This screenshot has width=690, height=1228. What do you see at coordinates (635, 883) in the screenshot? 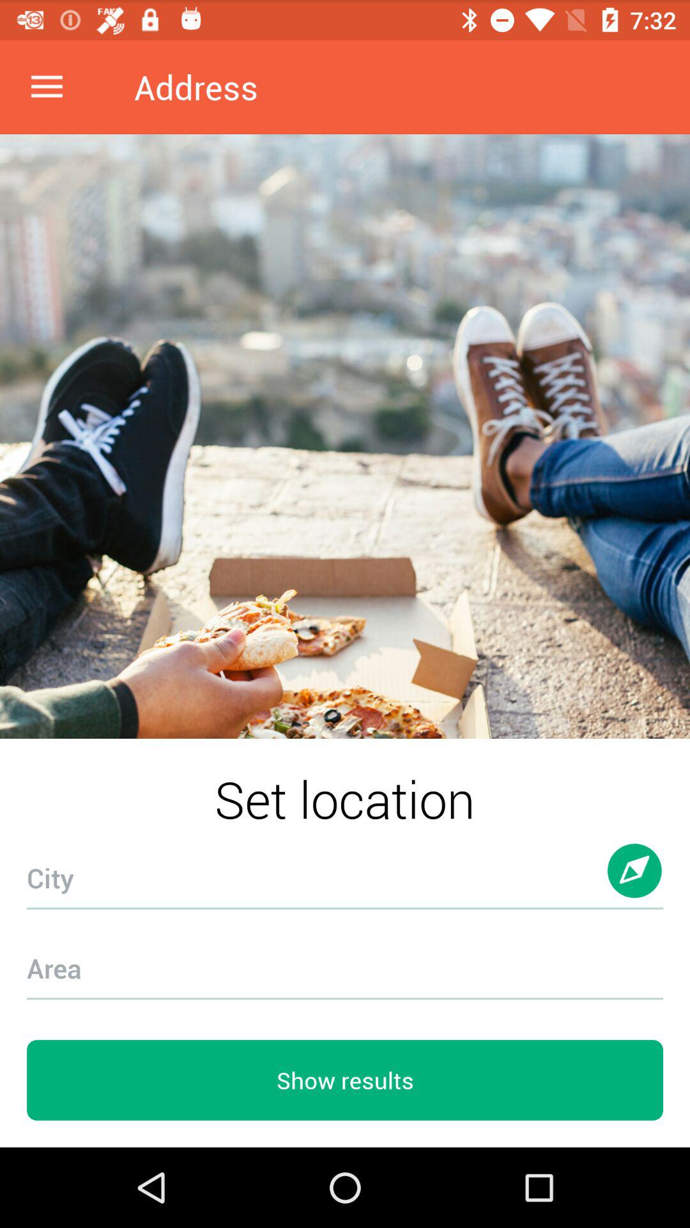
I see `launch the item at the bottom right corner` at bounding box center [635, 883].